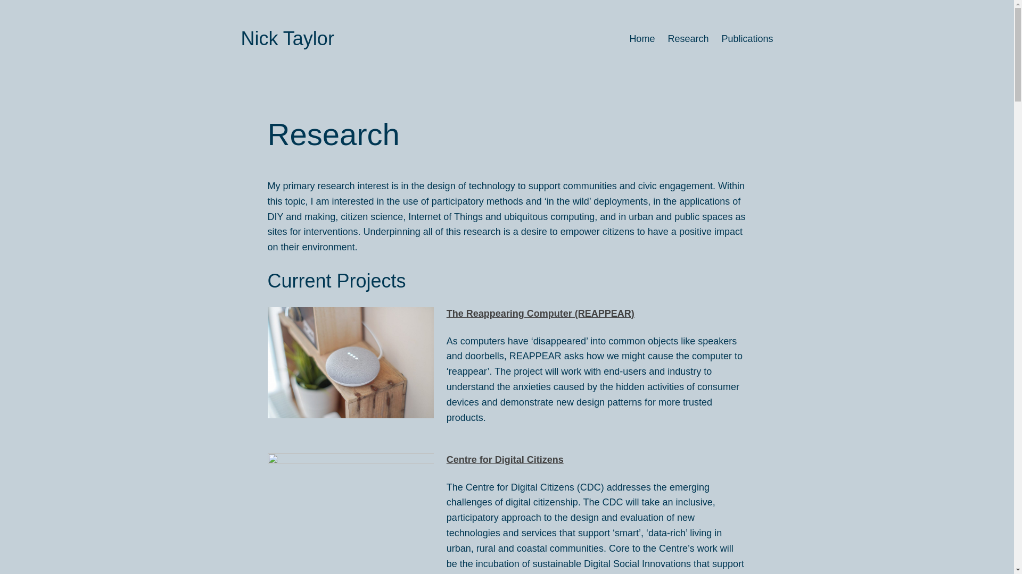  I want to click on Research, so click(688, 39).